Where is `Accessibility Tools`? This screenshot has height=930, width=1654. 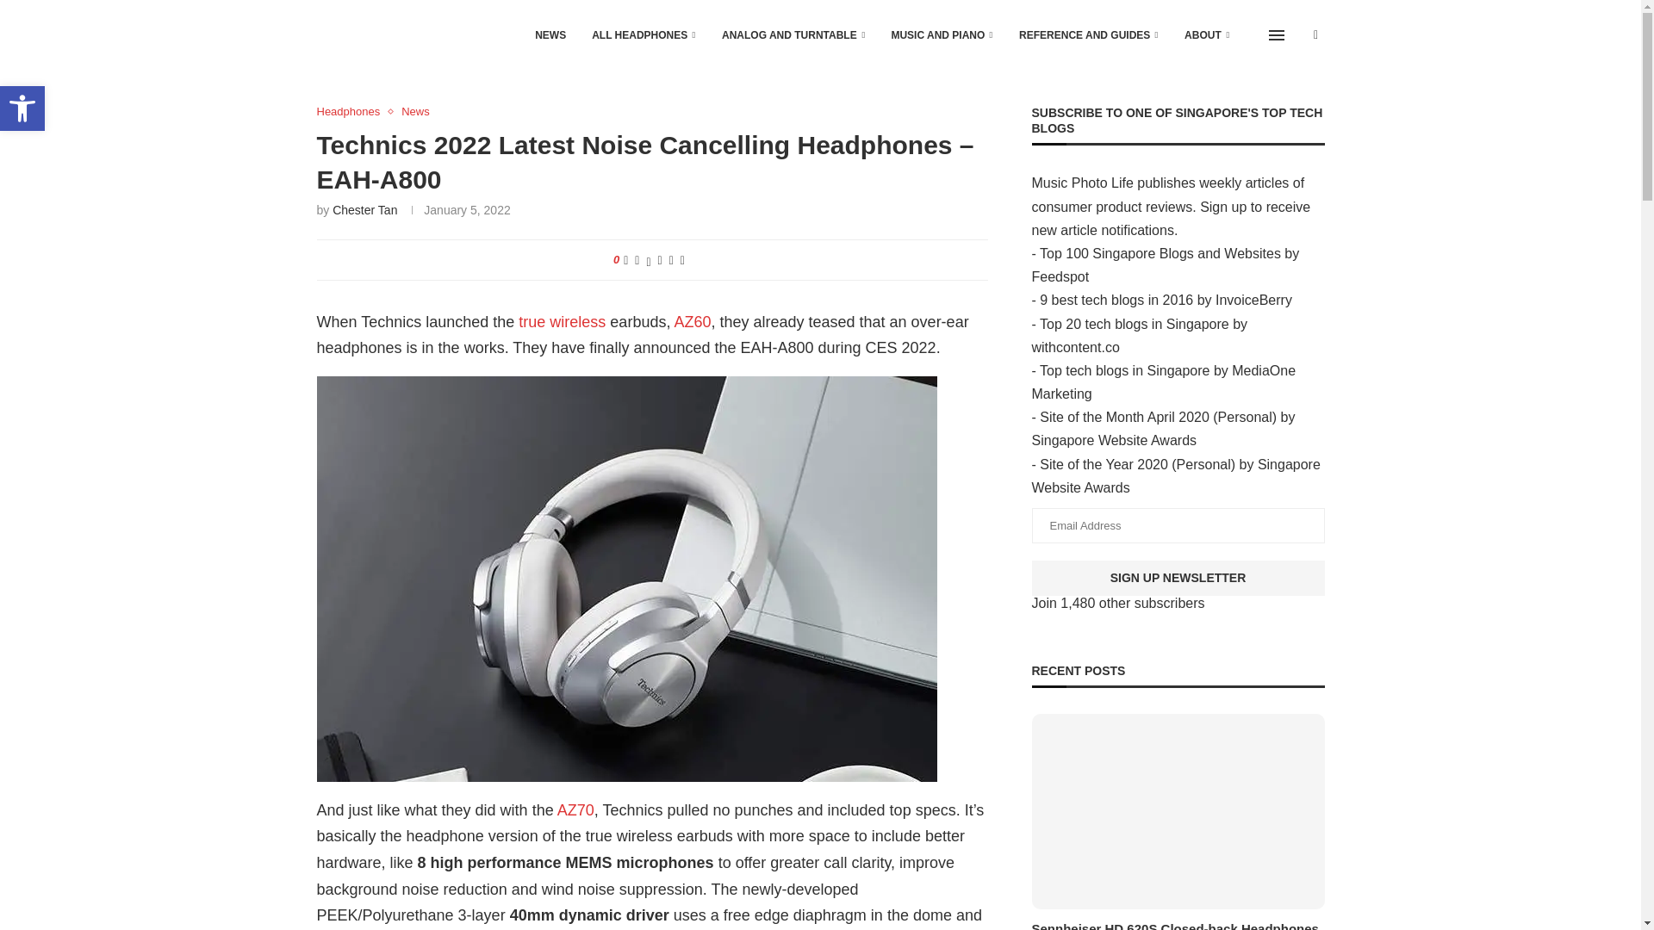 Accessibility Tools is located at coordinates (22, 108).